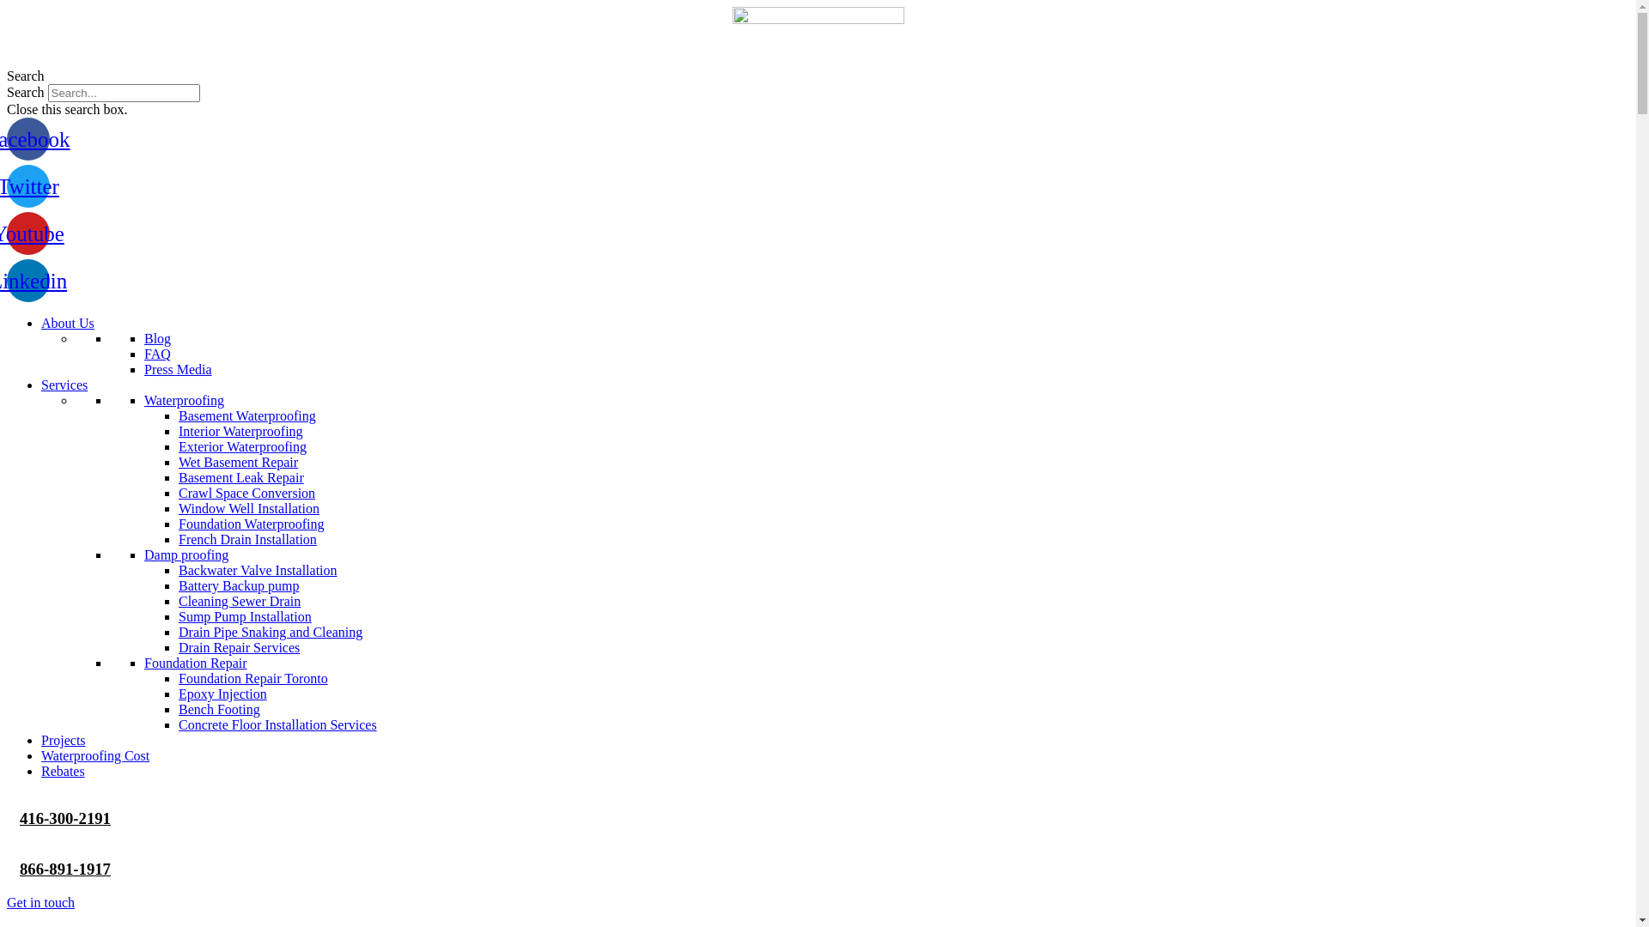  Describe the element at coordinates (271, 632) in the screenshot. I see `Drain Pipe Snaking and Cleaning` at that location.